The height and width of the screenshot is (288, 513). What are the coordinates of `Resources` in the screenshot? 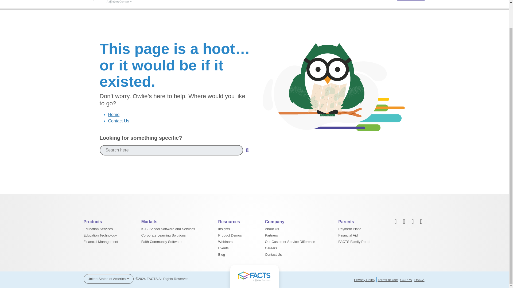 It's located at (305, 1).